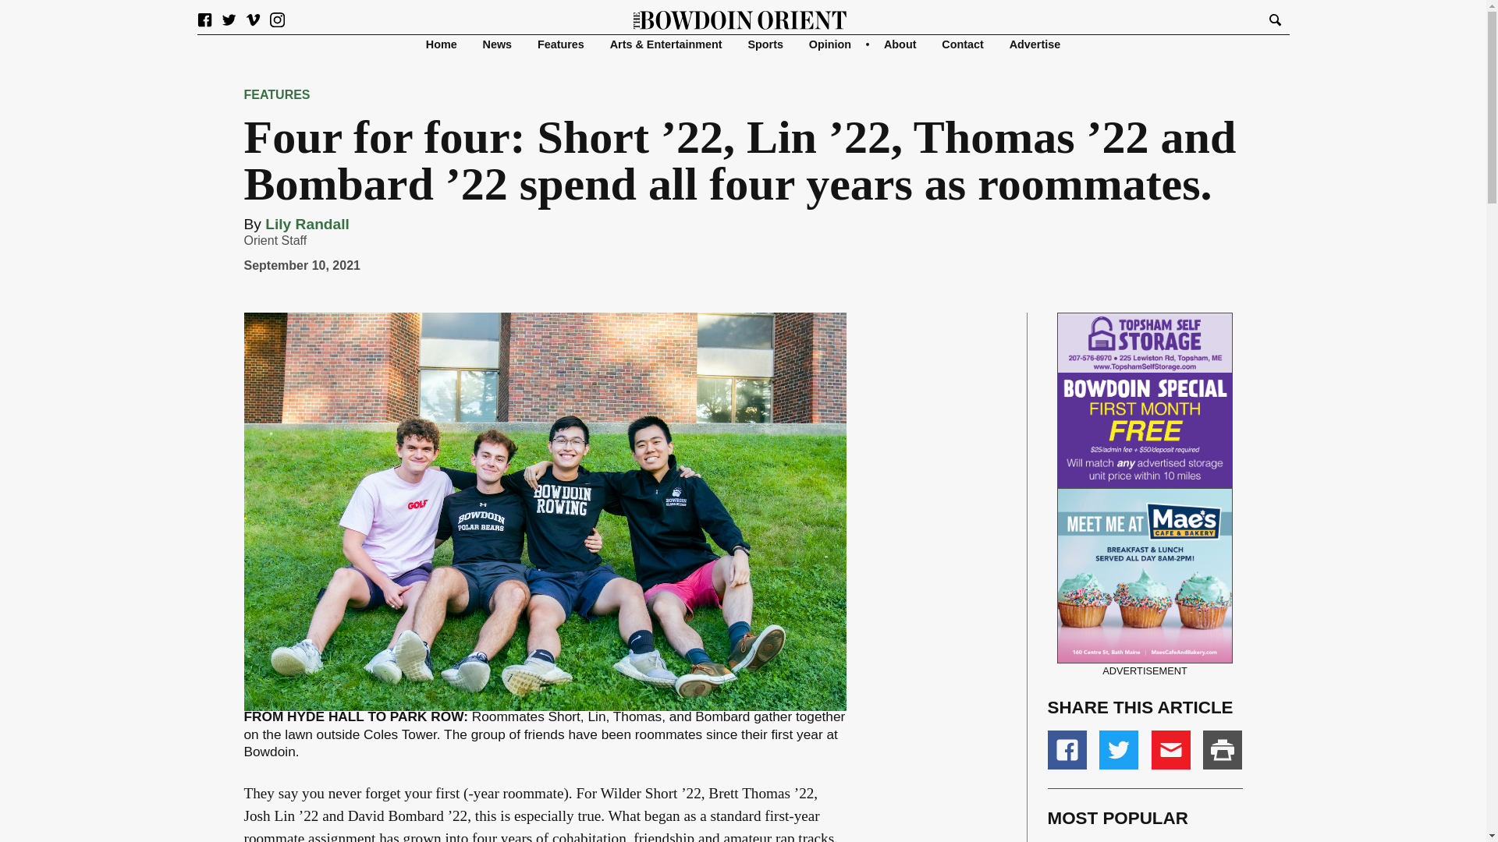 This screenshot has height=842, width=1498. What do you see at coordinates (276, 94) in the screenshot?
I see `FEATURES` at bounding box center [276, 94].